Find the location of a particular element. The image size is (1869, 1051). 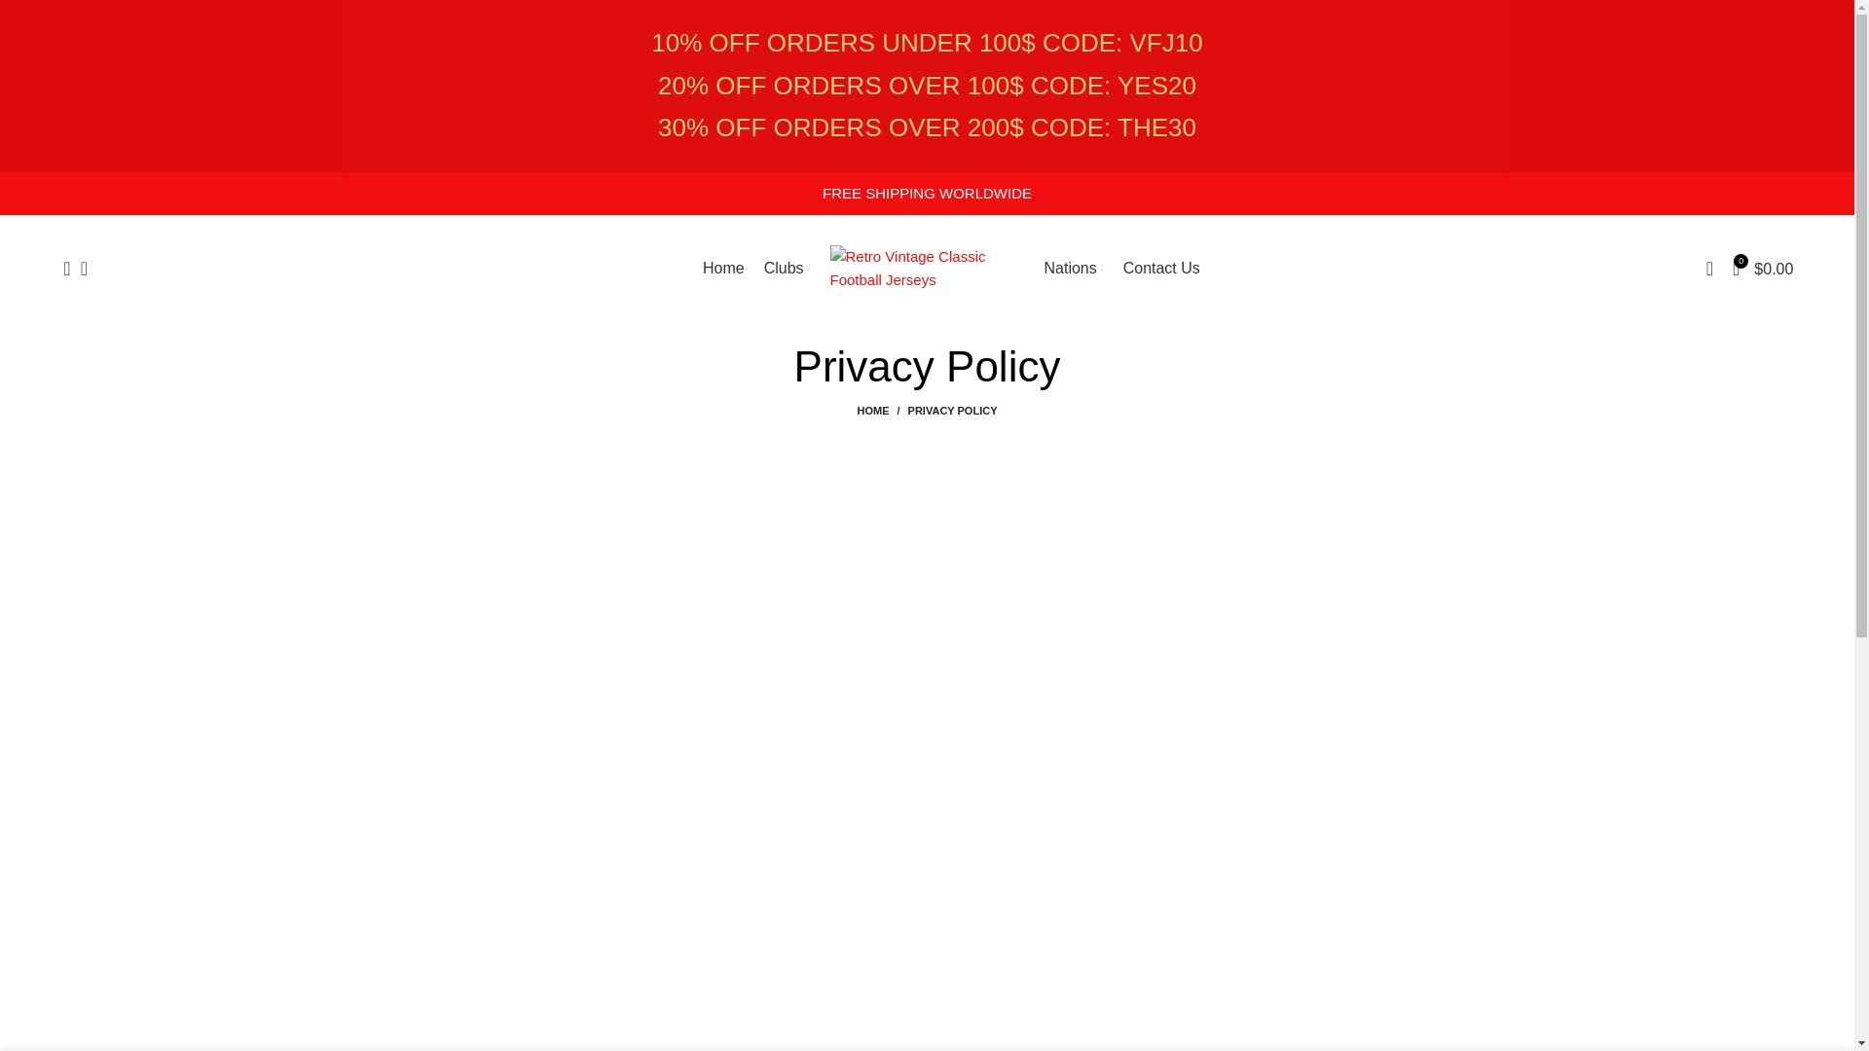

Shopping cart is located at coordinates (1763, 268).